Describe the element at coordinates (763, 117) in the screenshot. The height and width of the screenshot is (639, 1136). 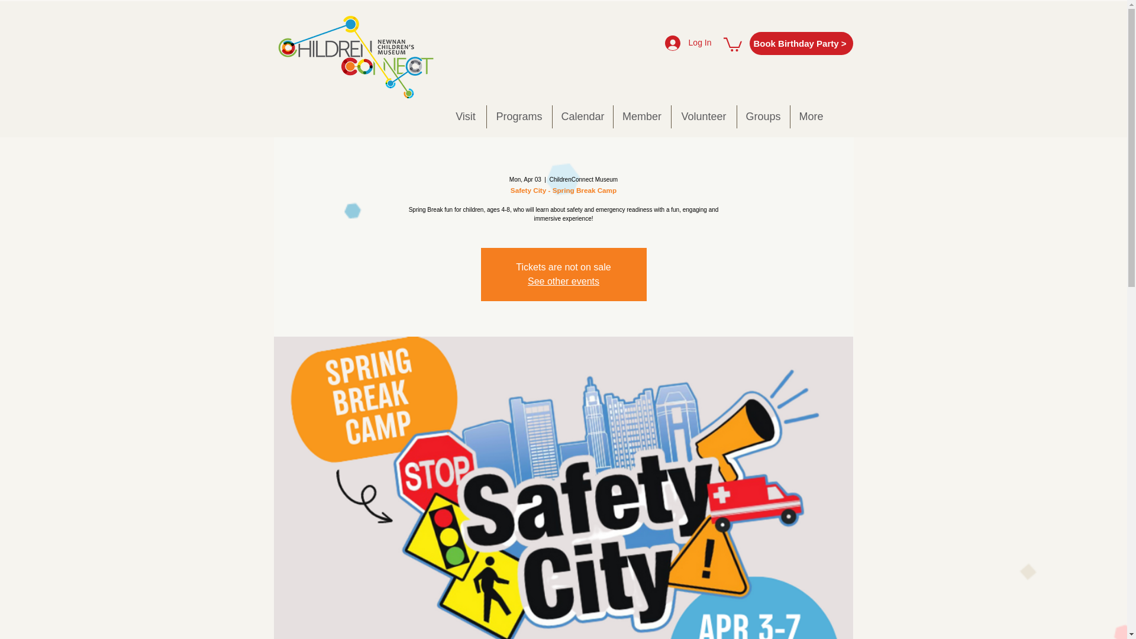
I see `Groups` at that location.